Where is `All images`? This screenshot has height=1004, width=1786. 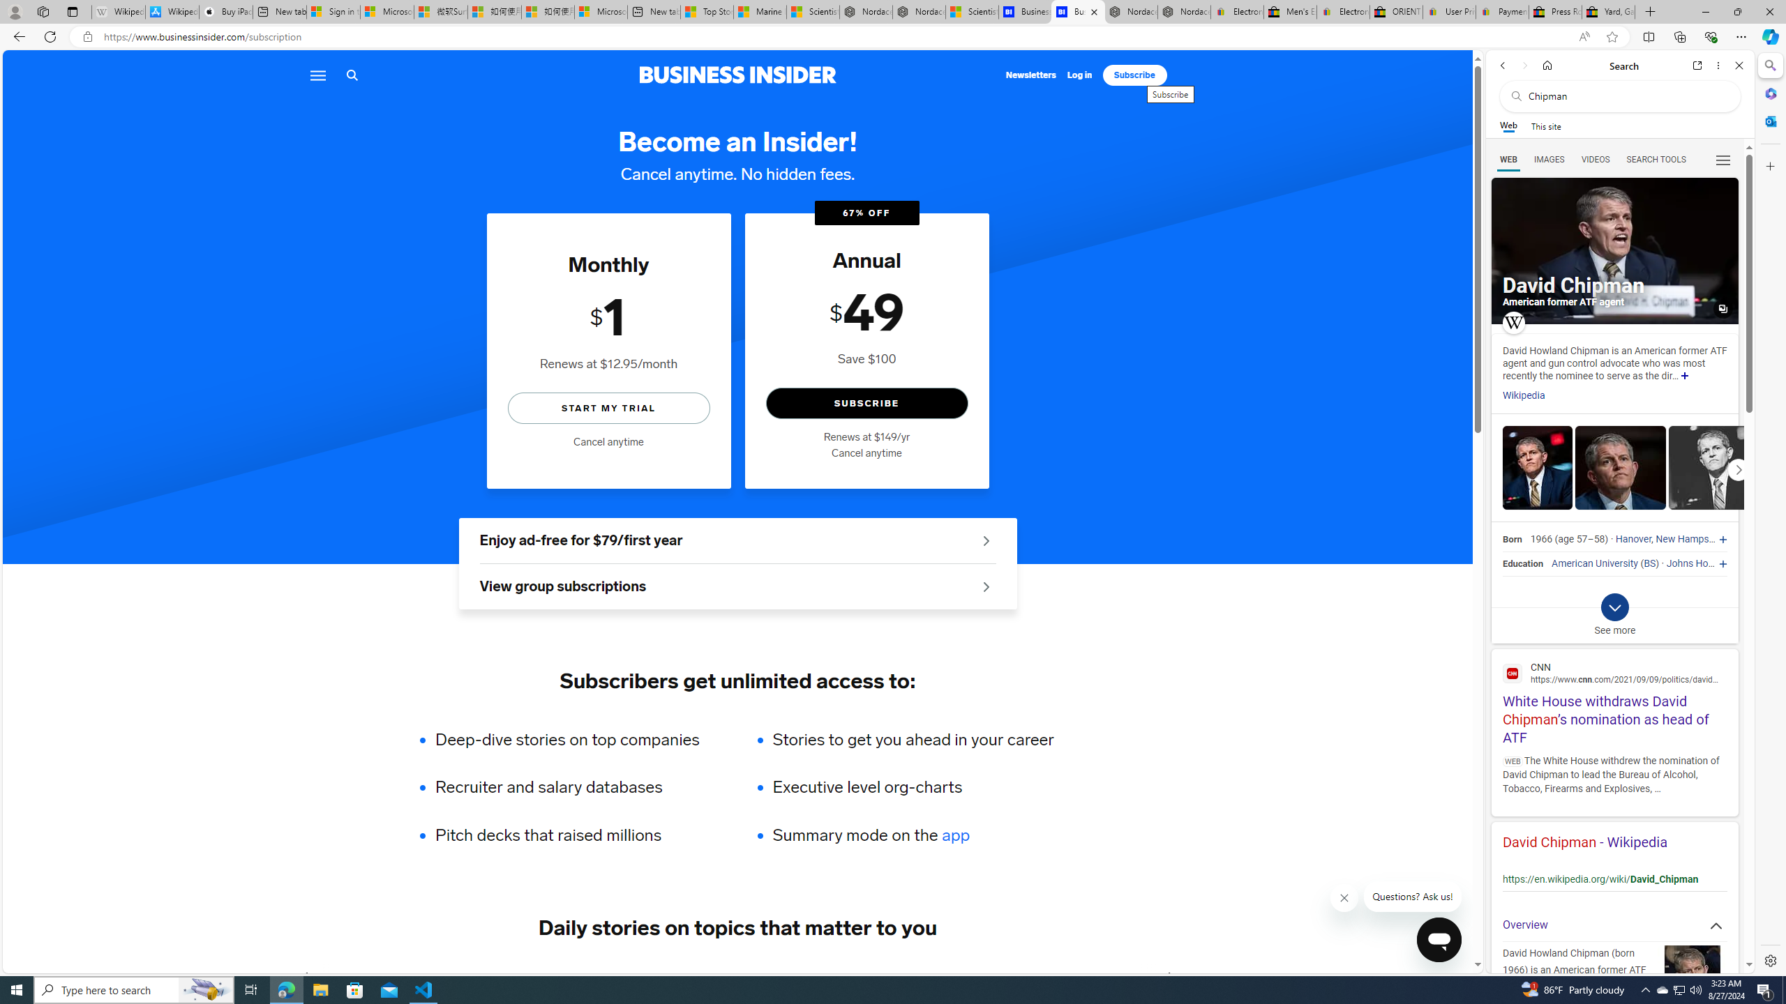
All images is located at coordinates (1723, 309).